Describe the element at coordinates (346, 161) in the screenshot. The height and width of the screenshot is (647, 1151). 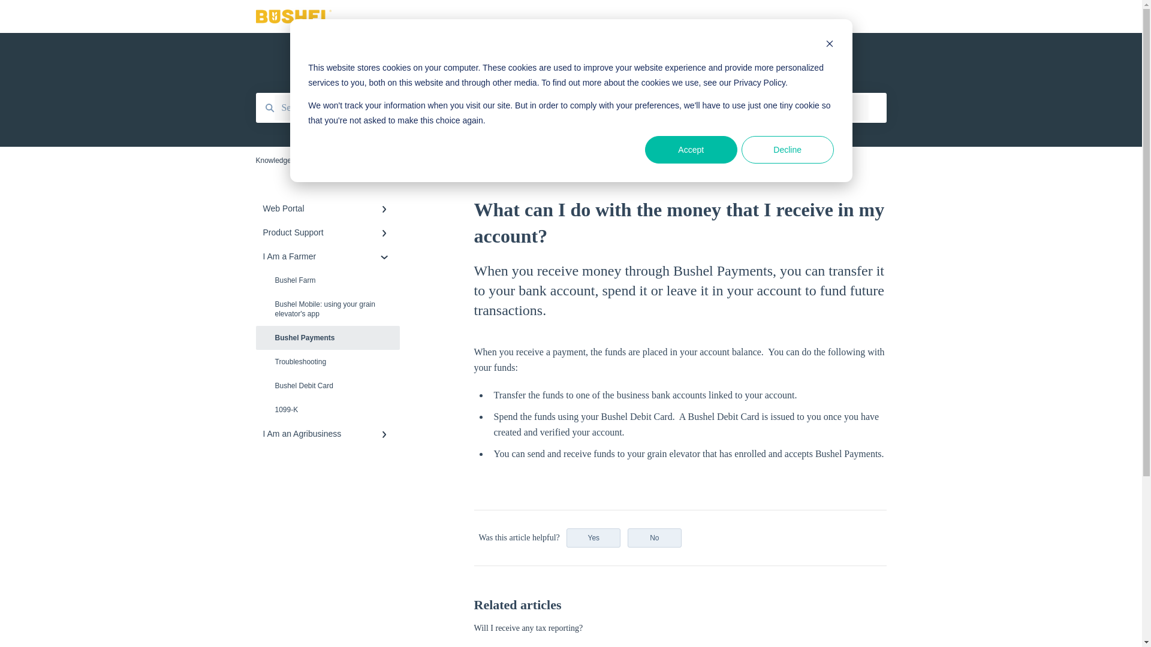
I see `I Am a Farmer` at that location.